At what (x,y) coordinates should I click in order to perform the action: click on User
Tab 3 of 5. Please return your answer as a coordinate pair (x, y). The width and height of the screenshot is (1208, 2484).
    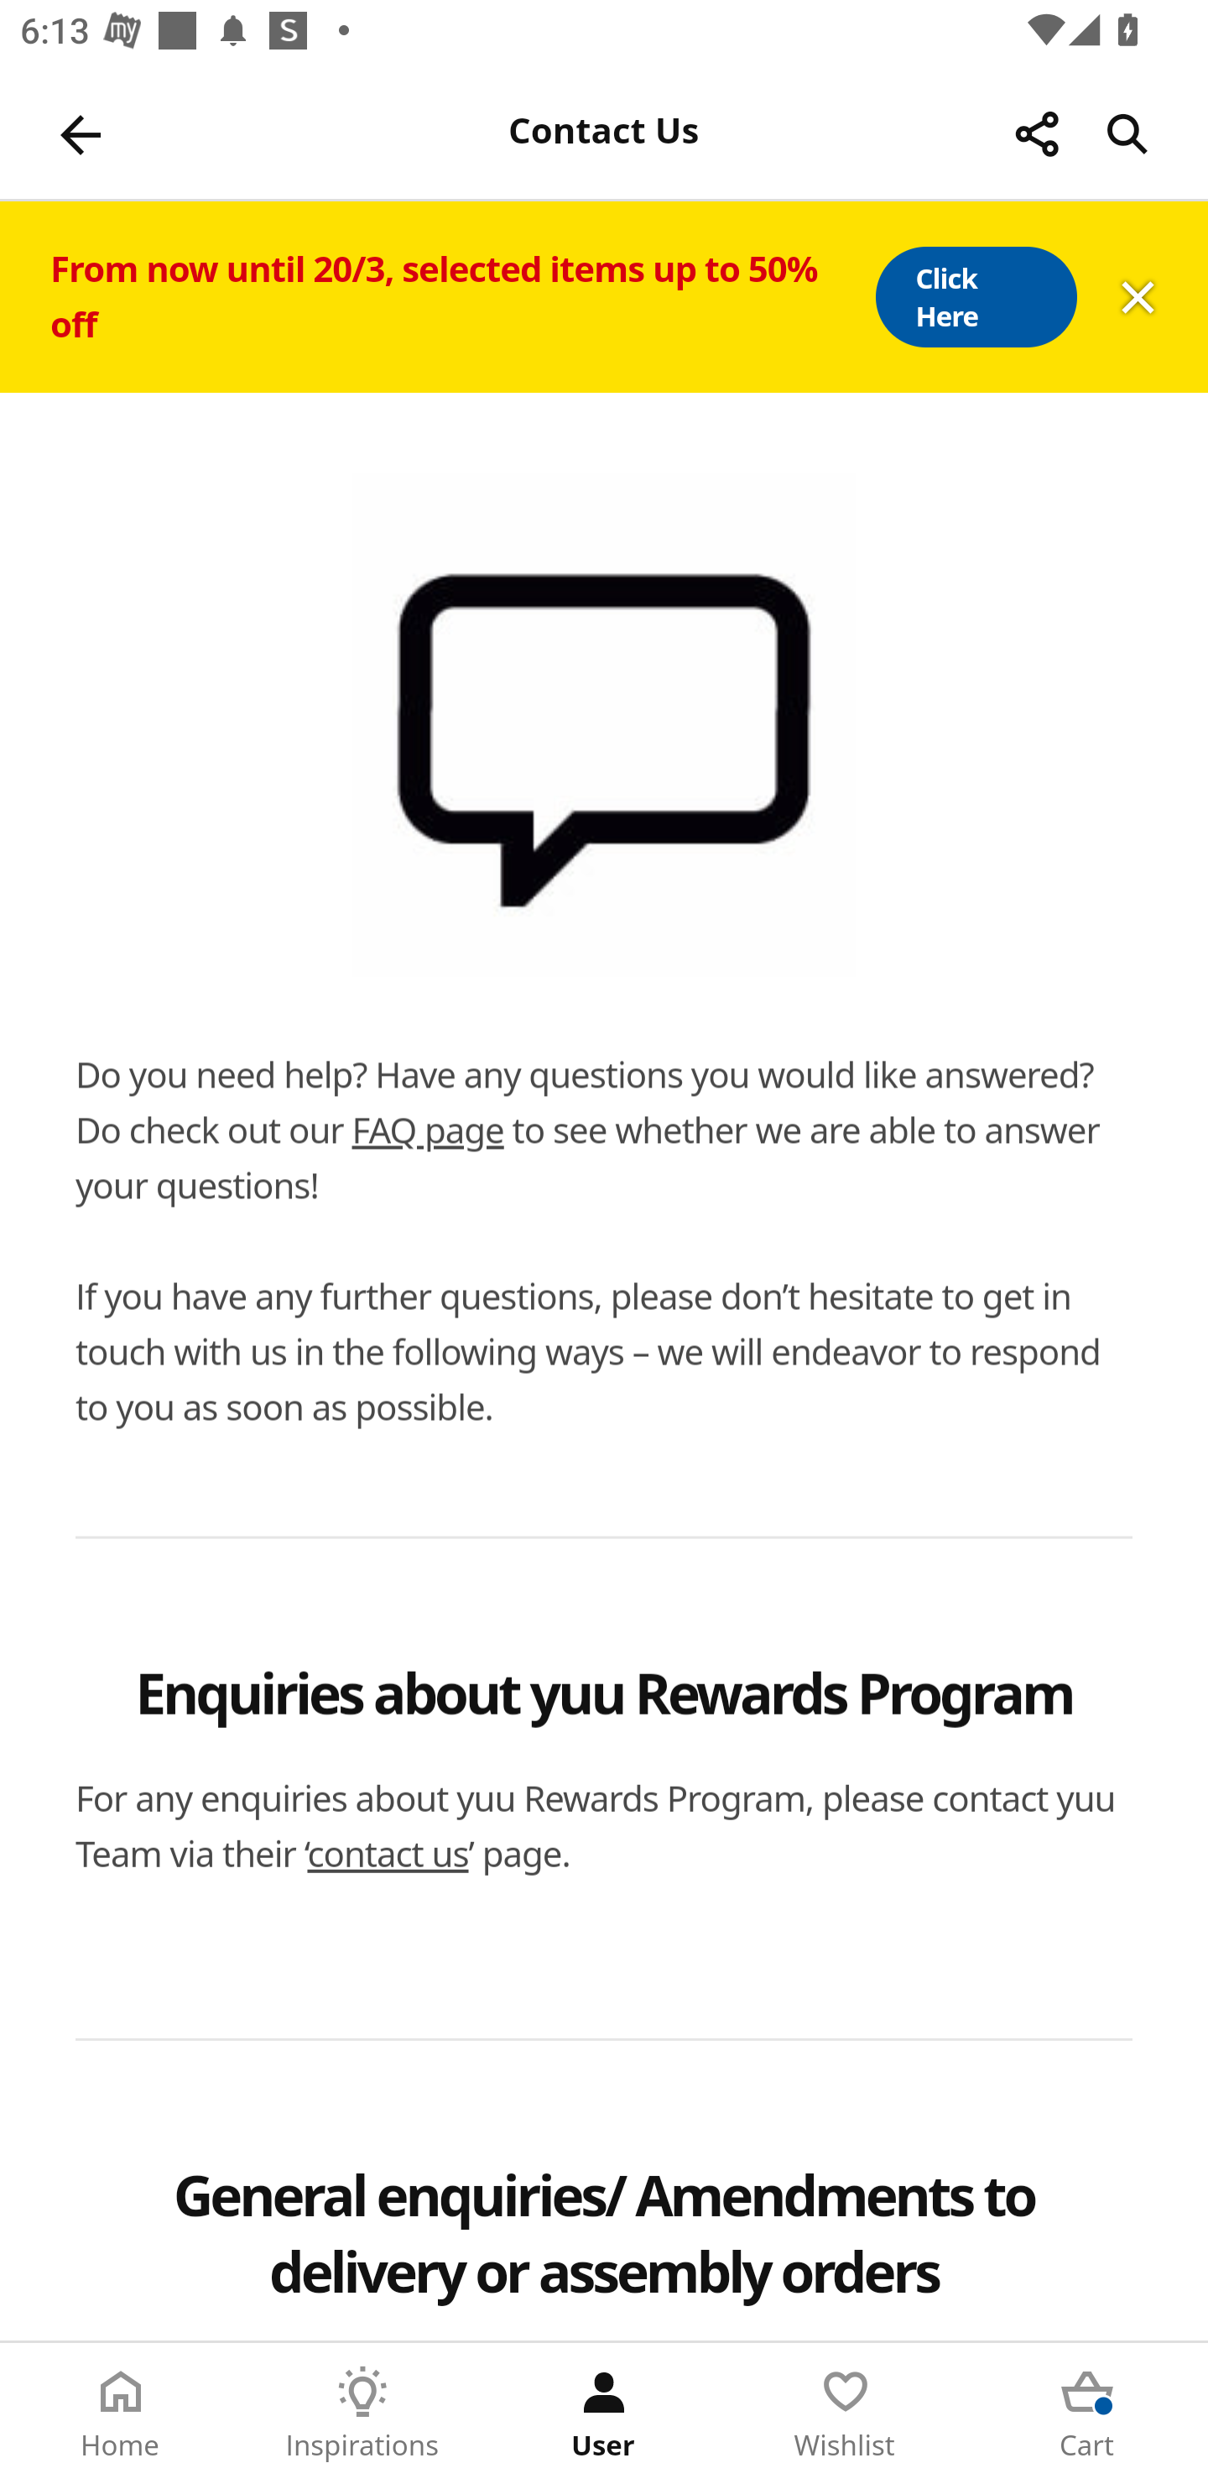
    Looking at the image, I should click on (604, 2414).